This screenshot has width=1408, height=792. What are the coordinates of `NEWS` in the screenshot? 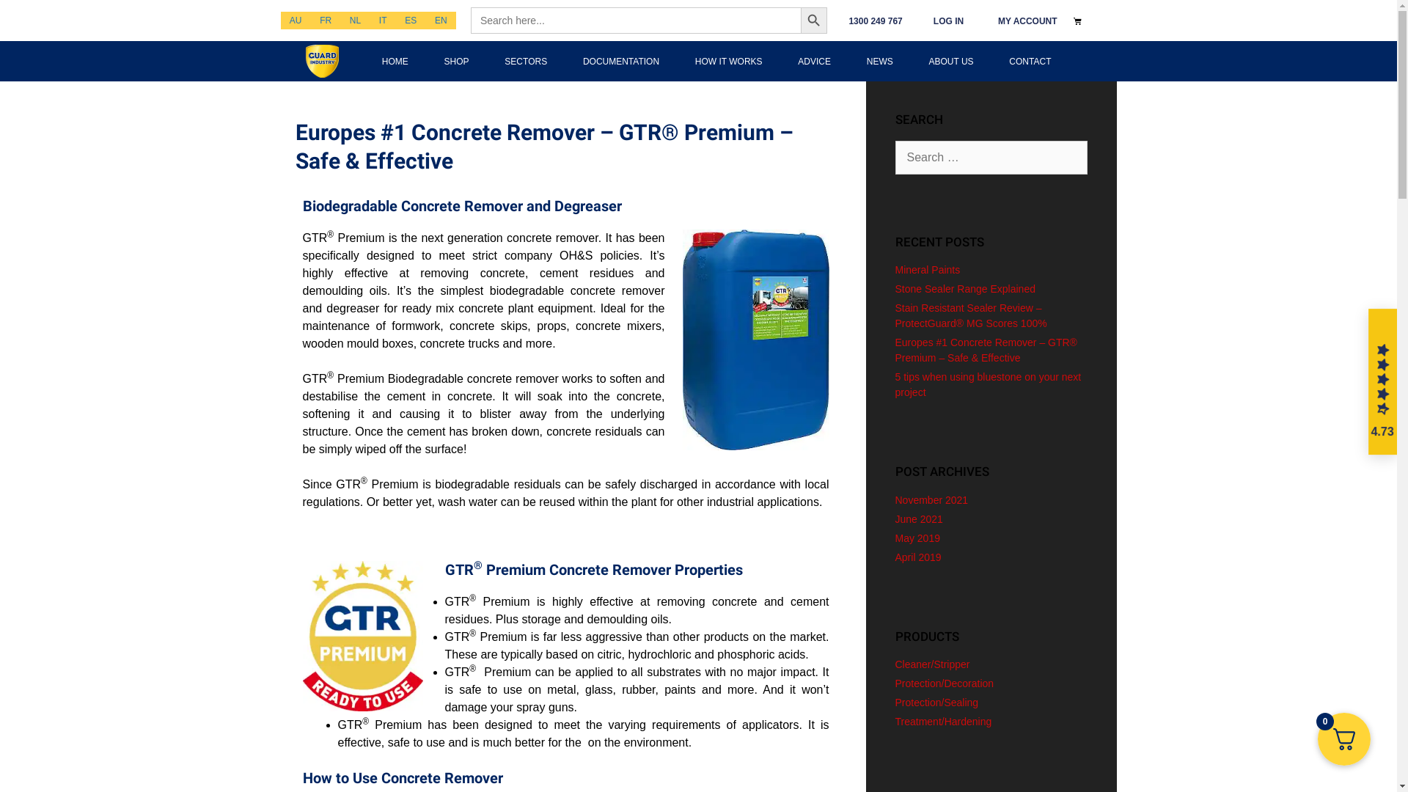 It's located at (880, 61).